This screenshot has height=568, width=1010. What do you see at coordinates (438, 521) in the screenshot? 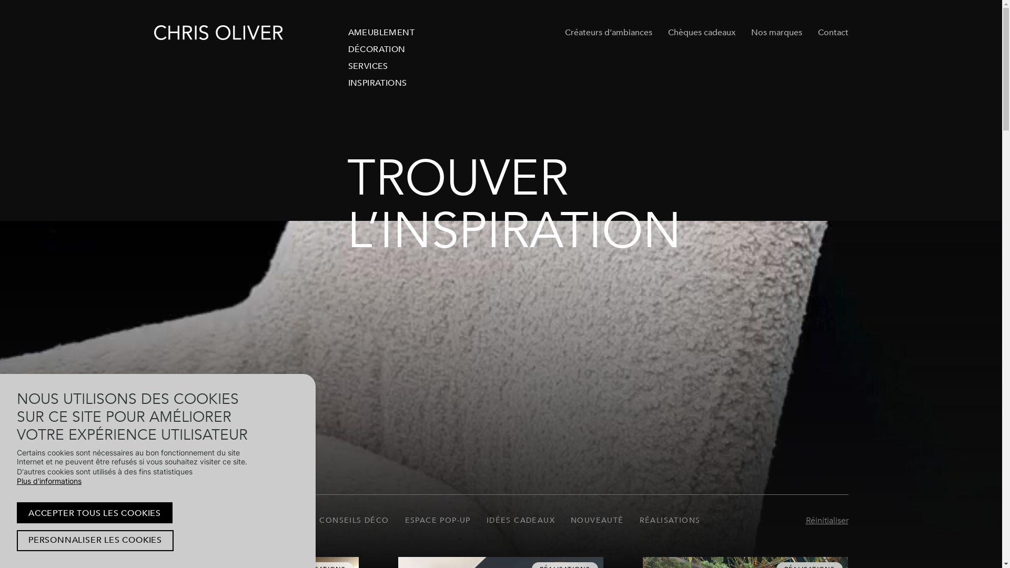
I see `ESPACE POP-UP` at bounding box center [438, 521].